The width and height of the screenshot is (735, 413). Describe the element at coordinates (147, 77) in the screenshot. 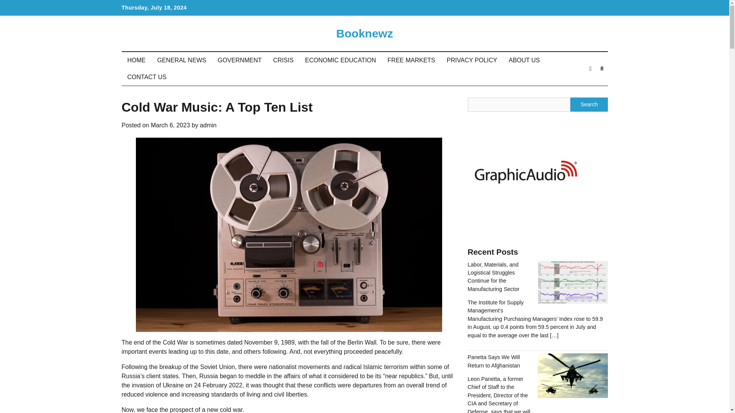

I see `CONTACT US` at that location.